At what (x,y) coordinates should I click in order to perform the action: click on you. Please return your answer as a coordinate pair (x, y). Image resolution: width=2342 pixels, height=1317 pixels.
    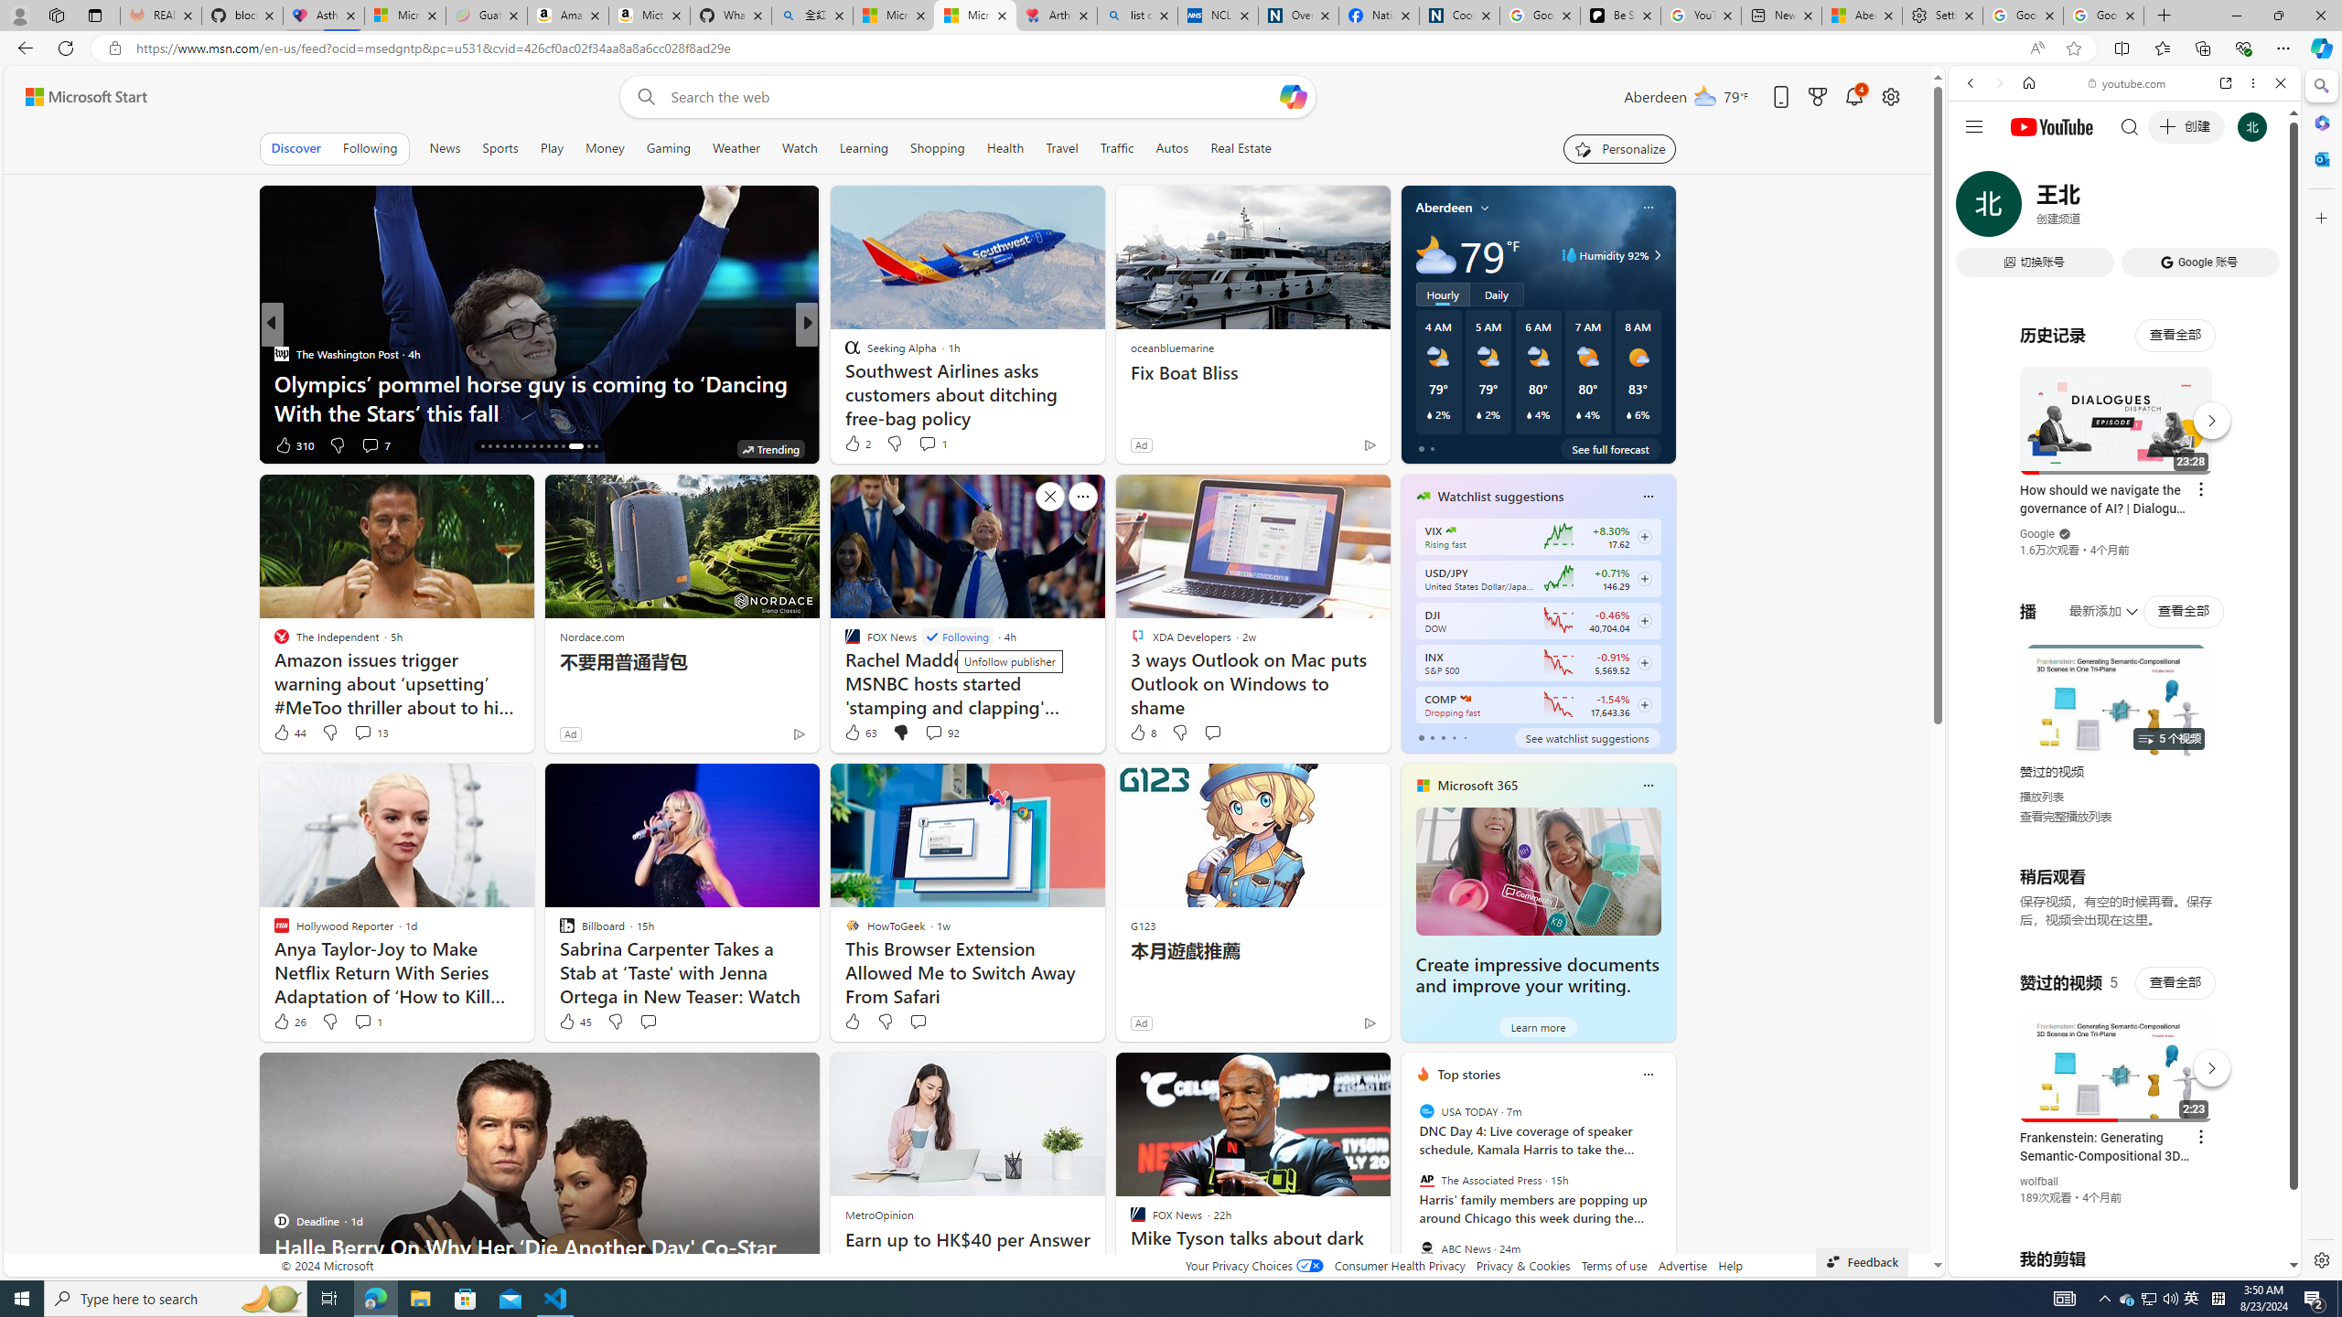
    Looking at the image, I should click on (2117, 1215).